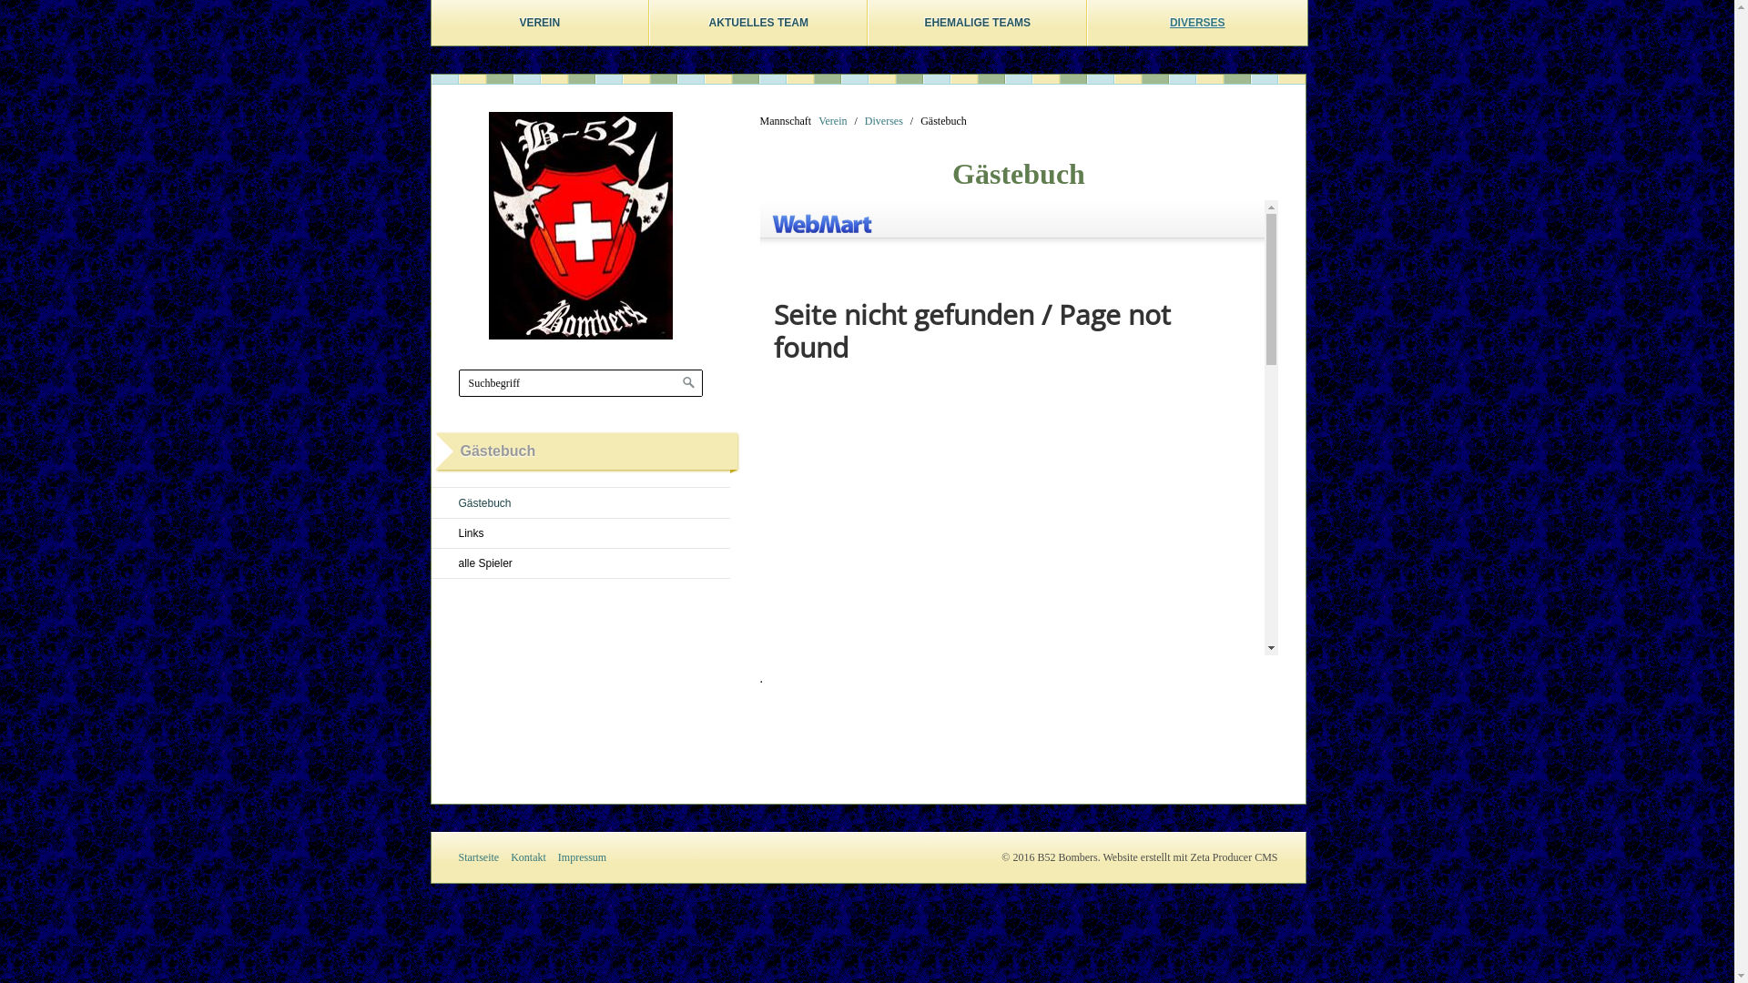 The width and height of the screenshot is (1748, 983). What do you see at coordinates (1198, 23) in the screenshot?
I see `DIVERSES` at bounding box center [1198, 23].